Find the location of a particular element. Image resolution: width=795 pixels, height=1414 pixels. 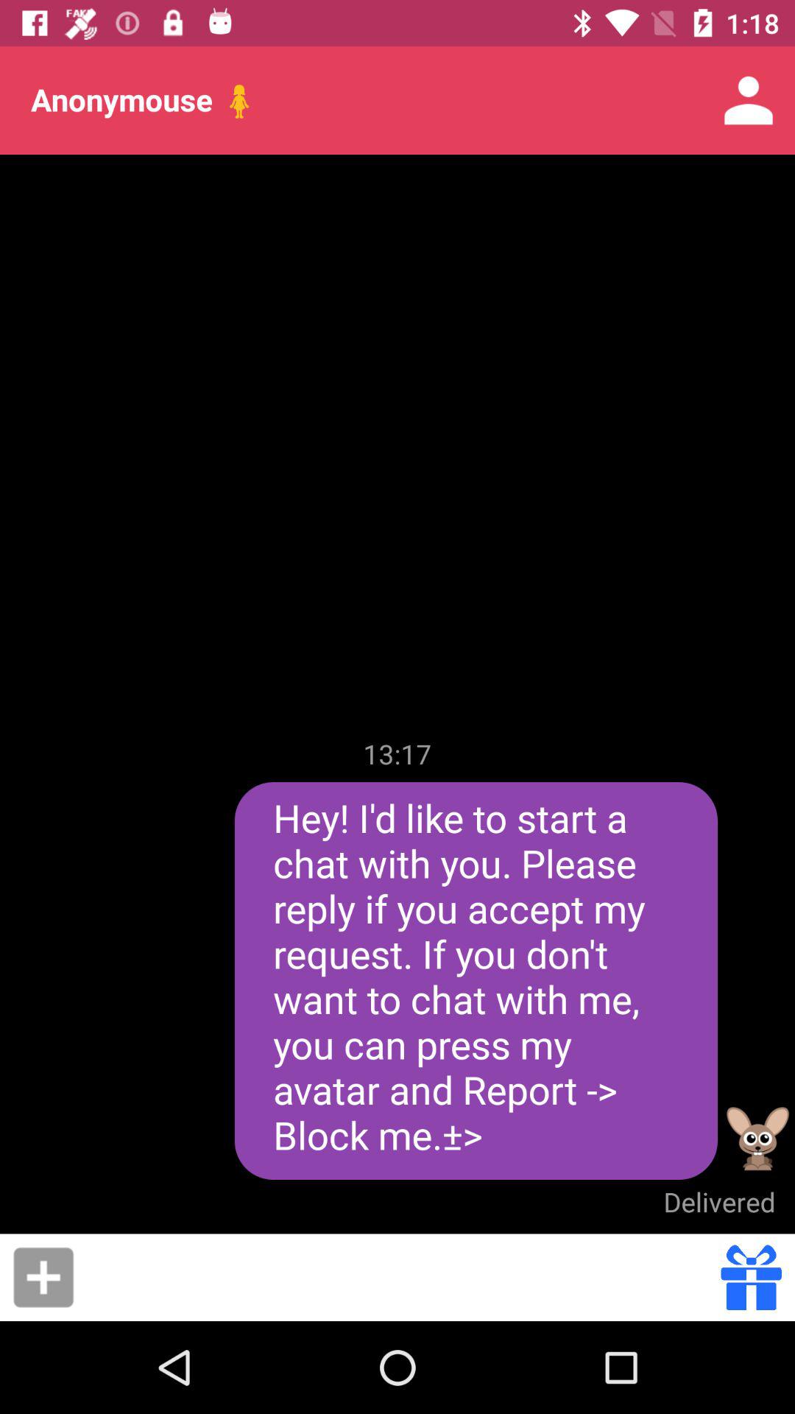

press the item above delivered item is located at coordinates (758, 1139).